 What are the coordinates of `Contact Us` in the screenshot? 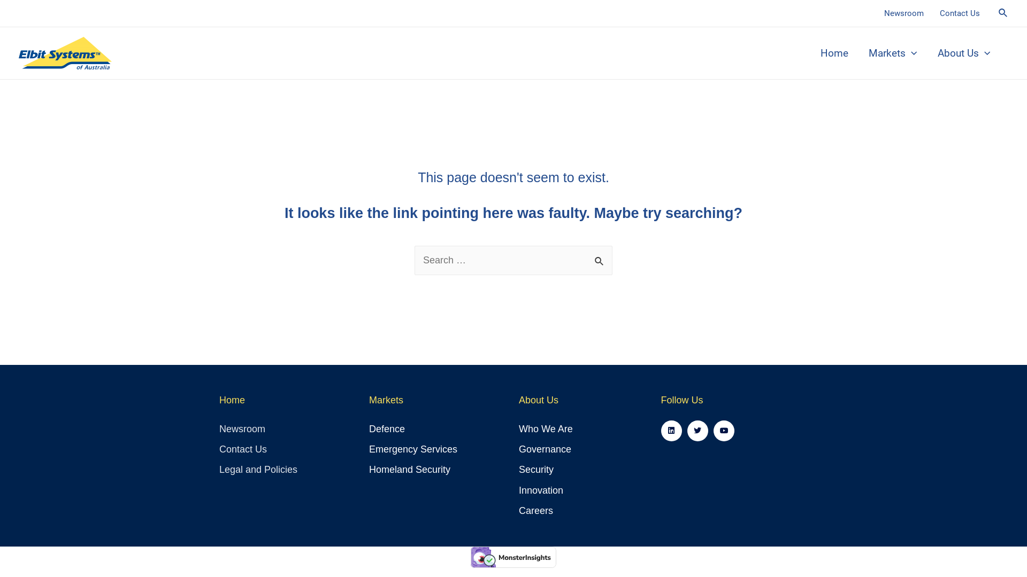 It's located at (960, 13).